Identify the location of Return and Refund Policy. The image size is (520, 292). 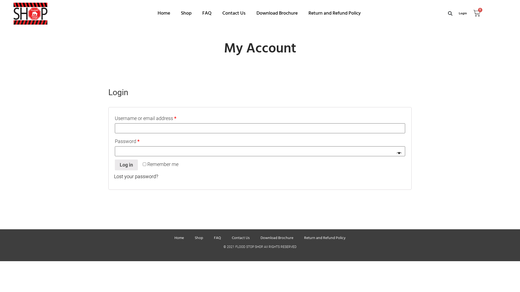
(335, 14).